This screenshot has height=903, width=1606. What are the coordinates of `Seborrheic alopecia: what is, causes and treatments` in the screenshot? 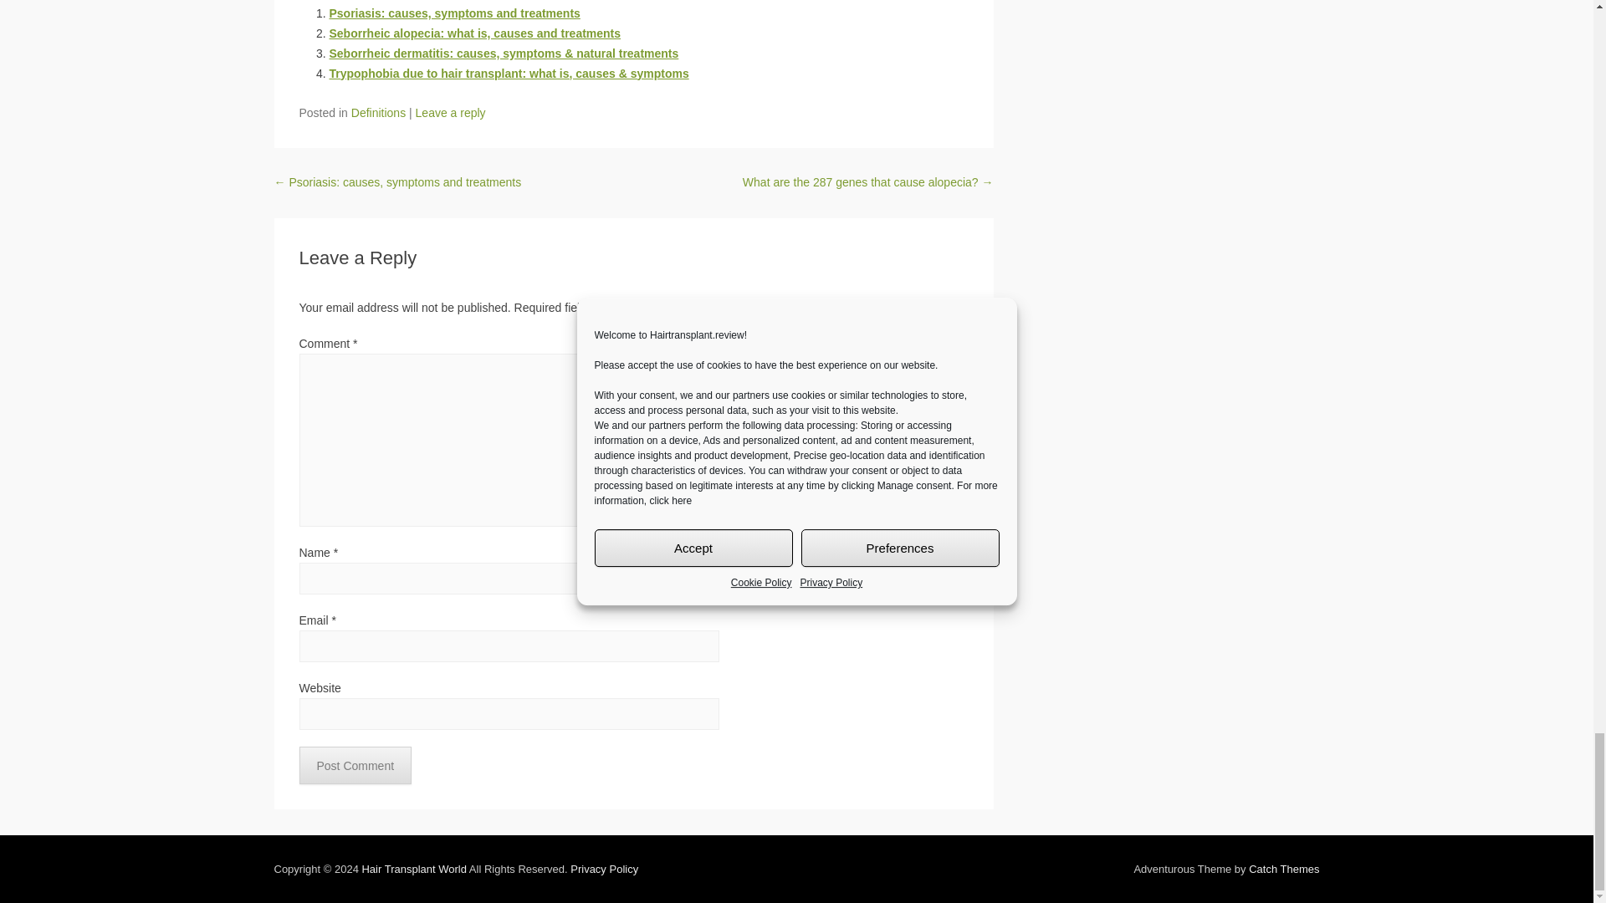 It's located at (475, 33).